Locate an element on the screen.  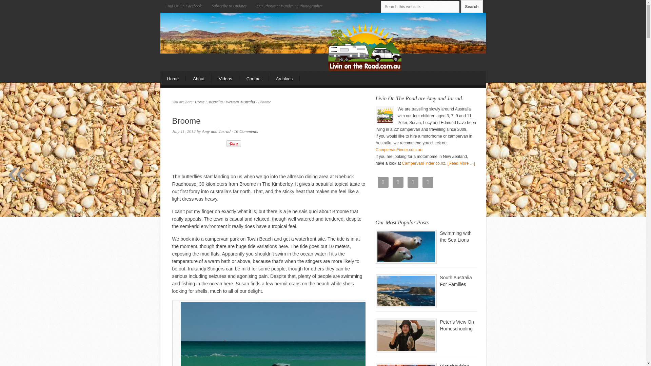
family travel blog Australia is located at coordinates (364, 47).